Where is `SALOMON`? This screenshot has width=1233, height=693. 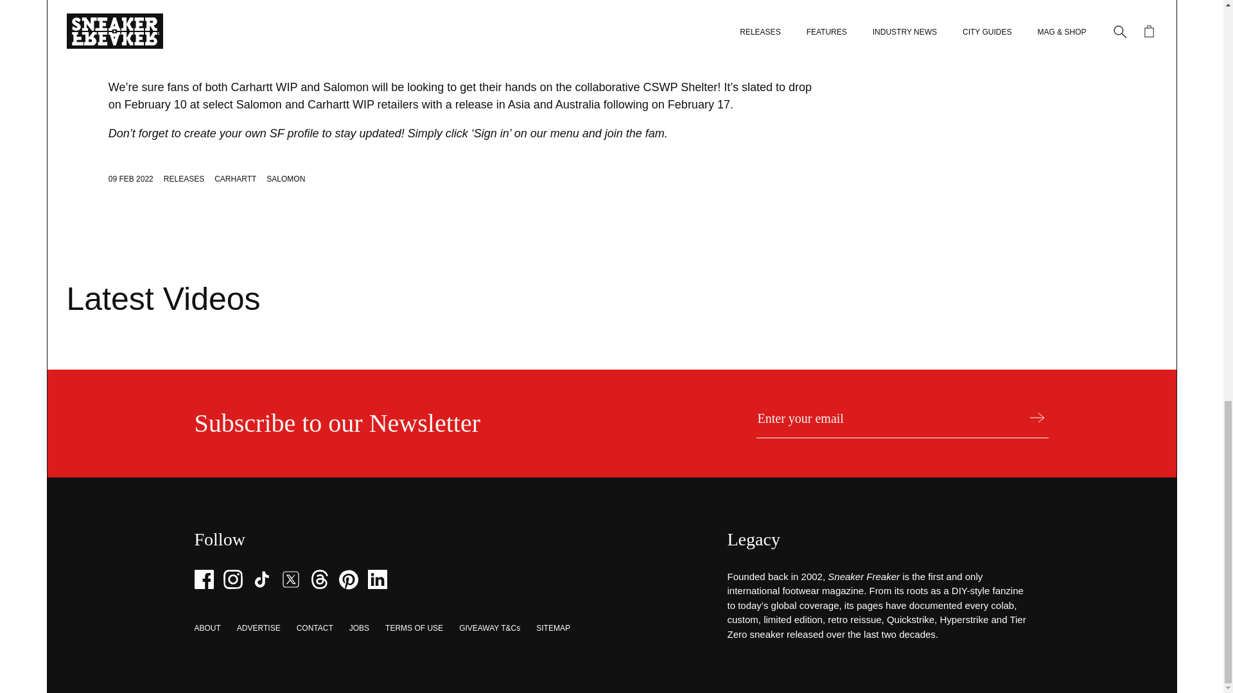
SALOMON is located at coordinates (285, 179).